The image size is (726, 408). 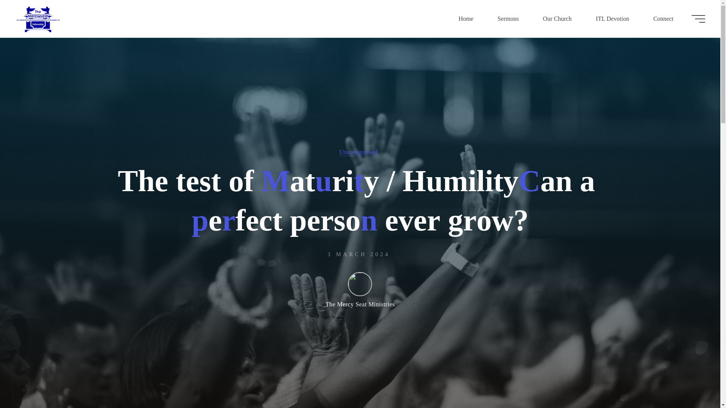 I want to click on The Mercy Seat Ministries, so click(x=360, y=290).